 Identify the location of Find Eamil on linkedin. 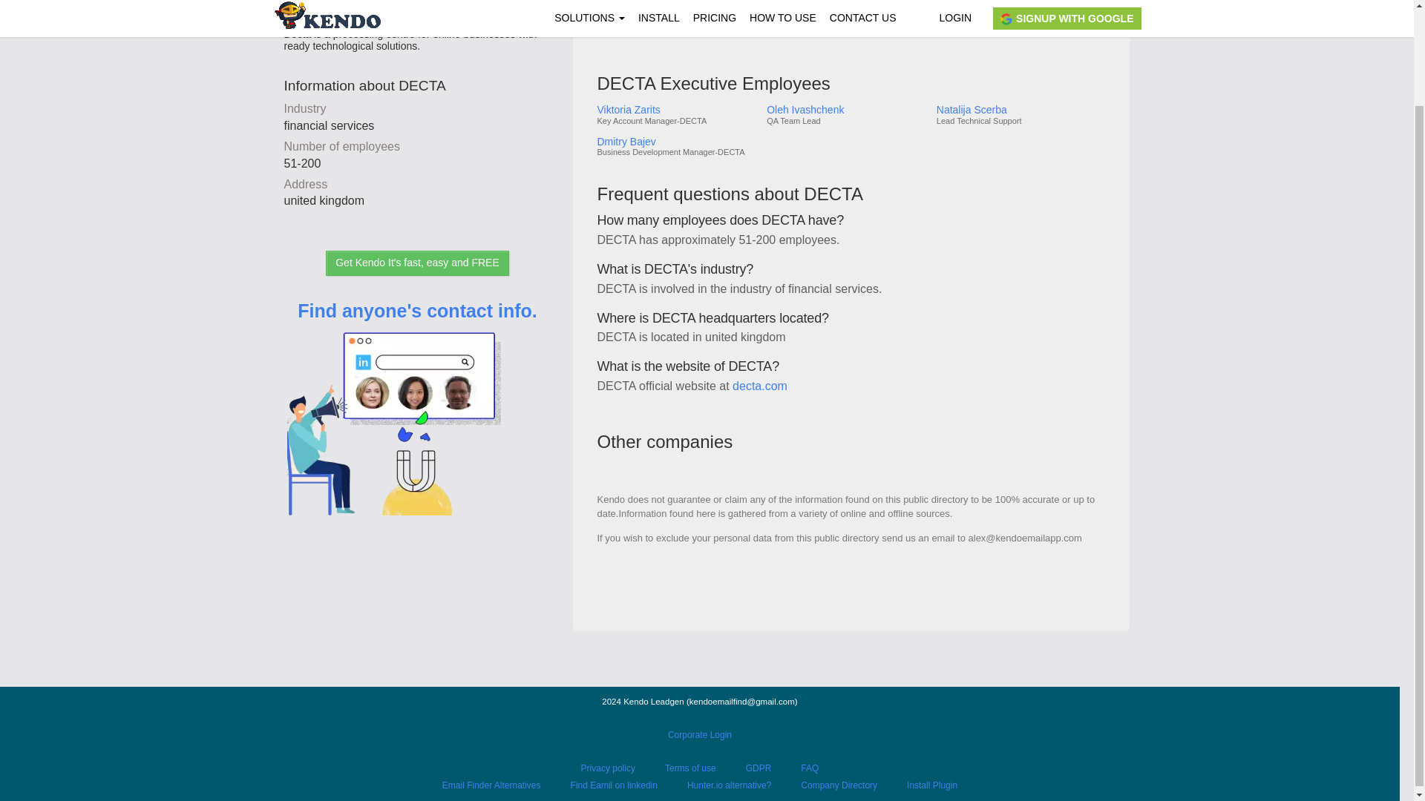
(614, 785).